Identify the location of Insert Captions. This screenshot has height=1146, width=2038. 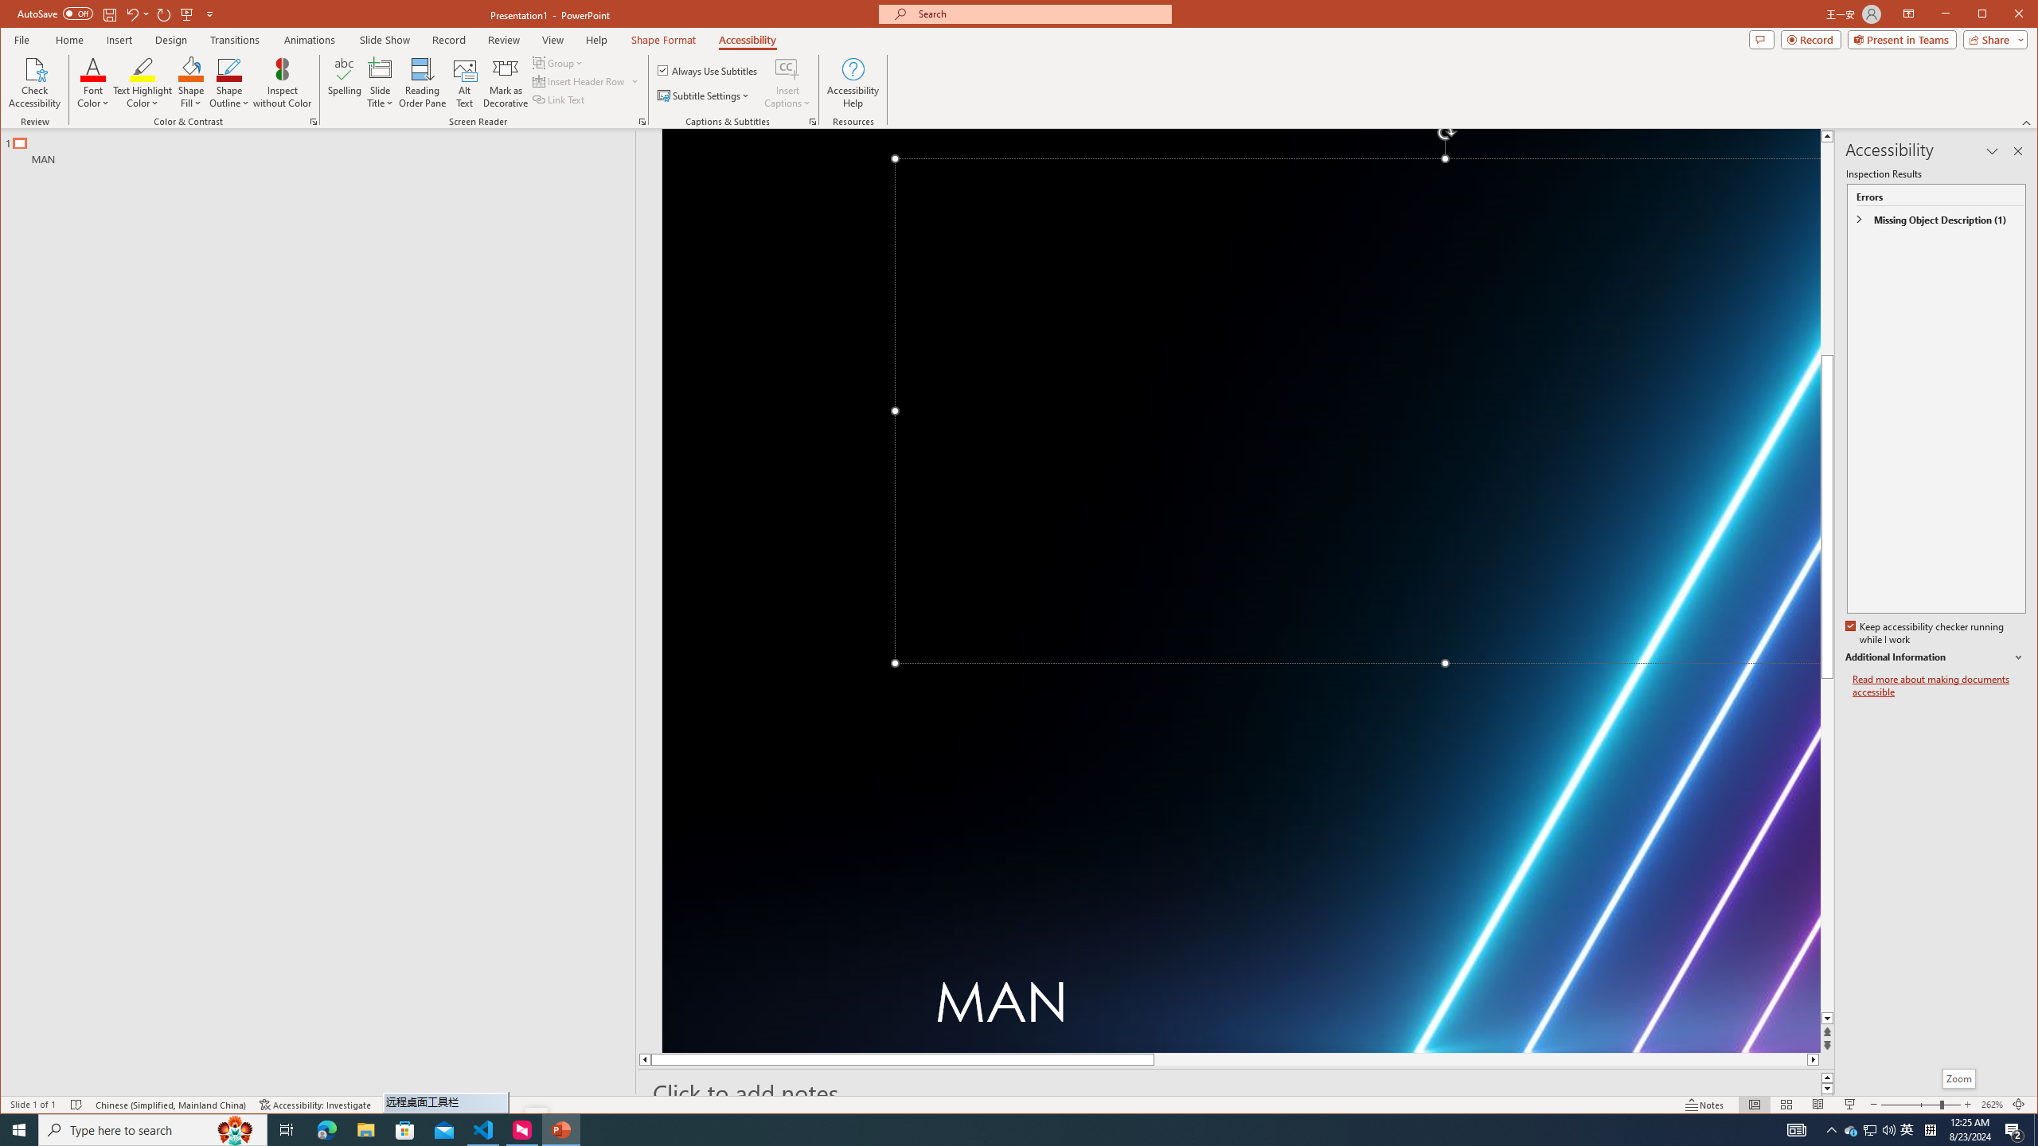
(787, 68).